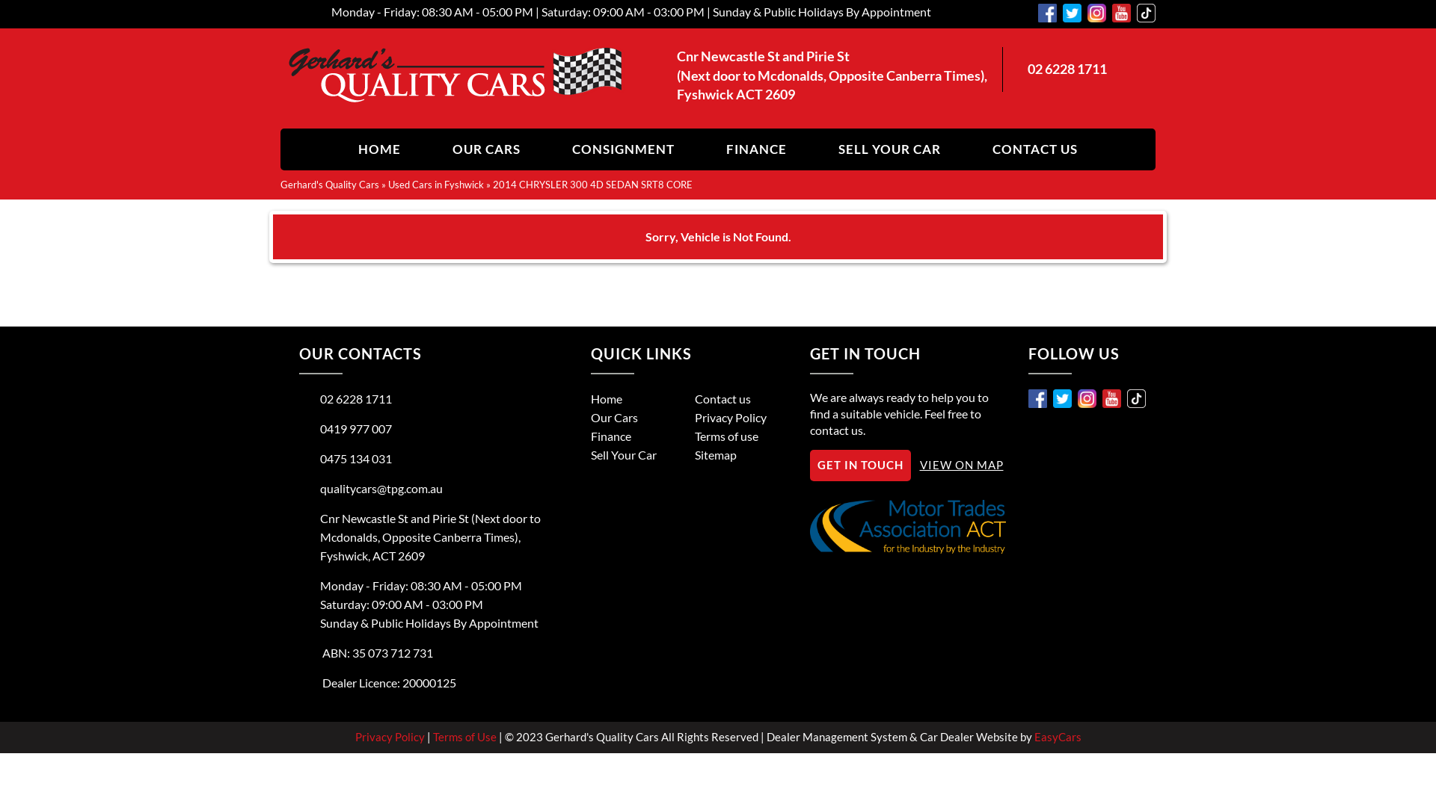 The width and height of the screenshot is (1436, 807). What do you see at coordinates (716, 454) in the screenshot?
I see `Sitemap` at bounding box center [716, 454].